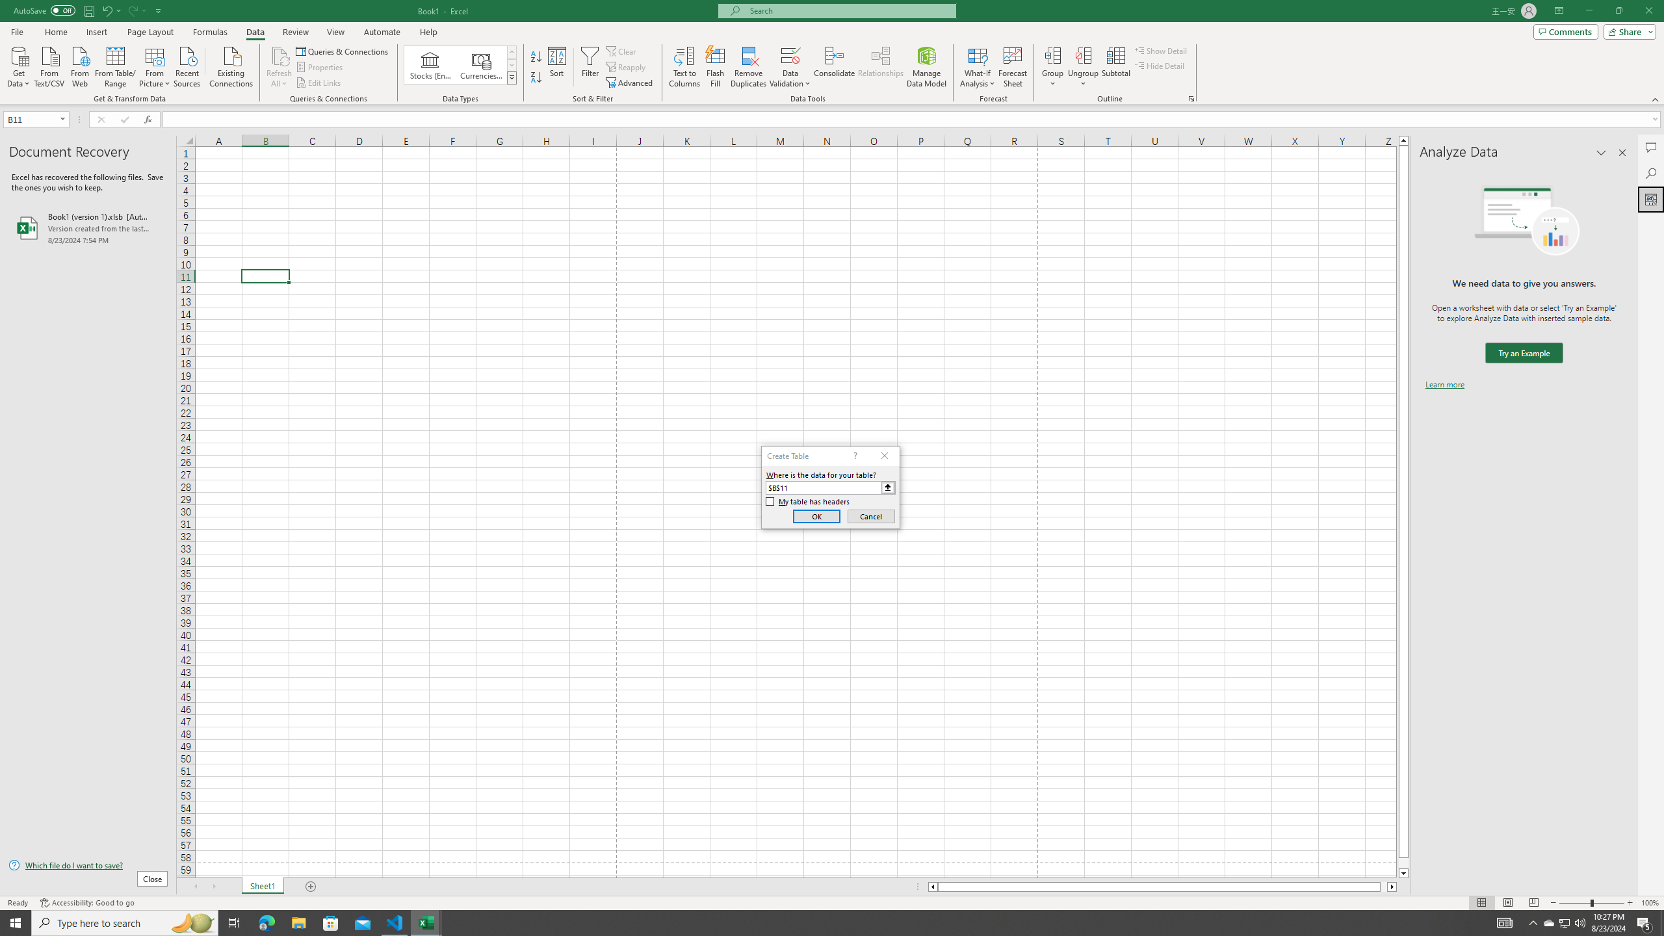 The image size is (1664, 936). What do you see at coordinates (927, 67) in the screenshot?
I see `Manage Data Model` at bounding box center [927, 67].